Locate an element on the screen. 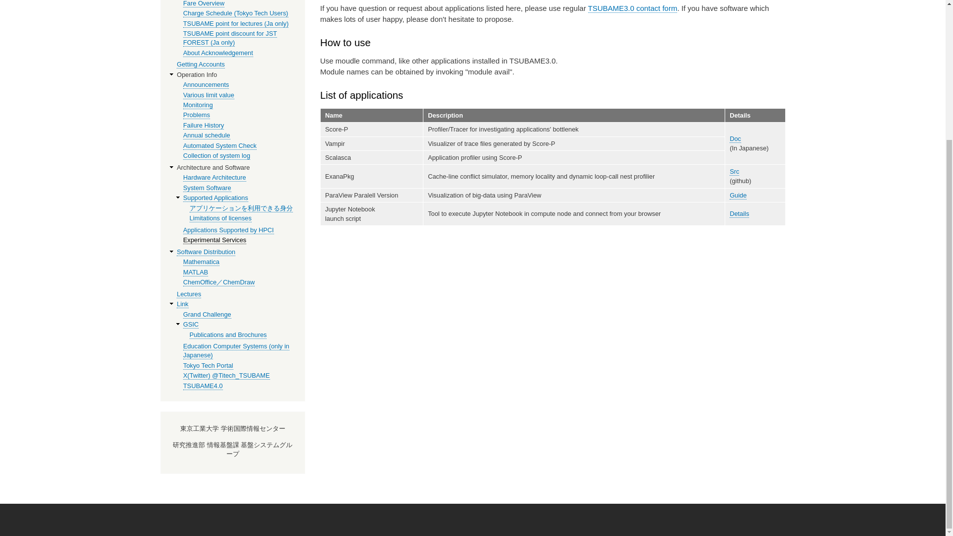  Details is located at coordinates (740, 213).